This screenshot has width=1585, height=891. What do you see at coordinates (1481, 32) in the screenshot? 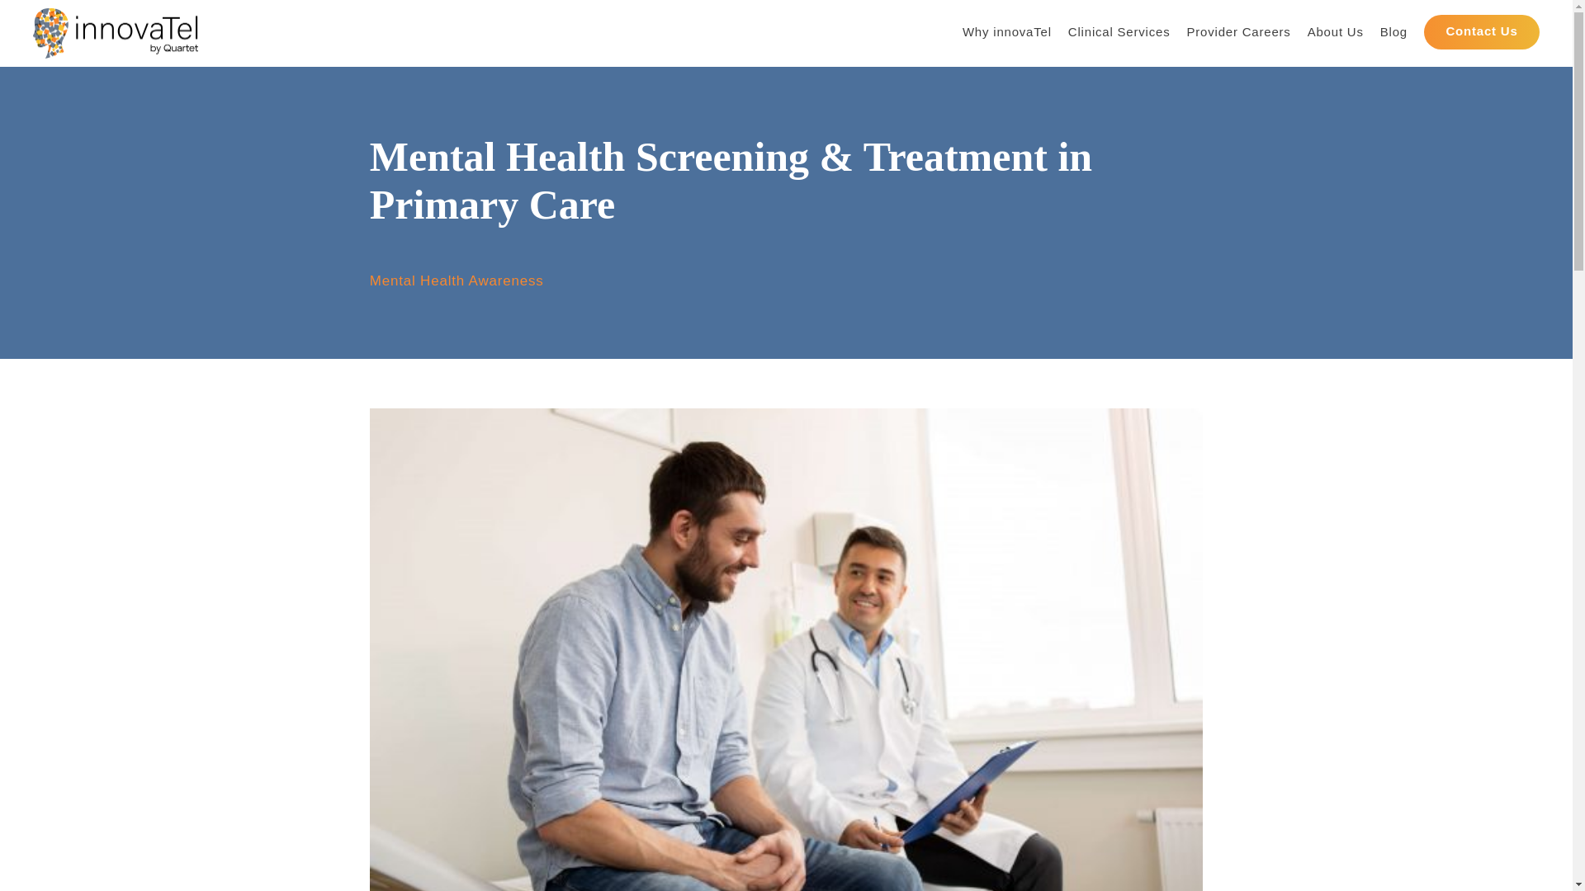
I see `Contact Us` at bounding box center [1481, 32].